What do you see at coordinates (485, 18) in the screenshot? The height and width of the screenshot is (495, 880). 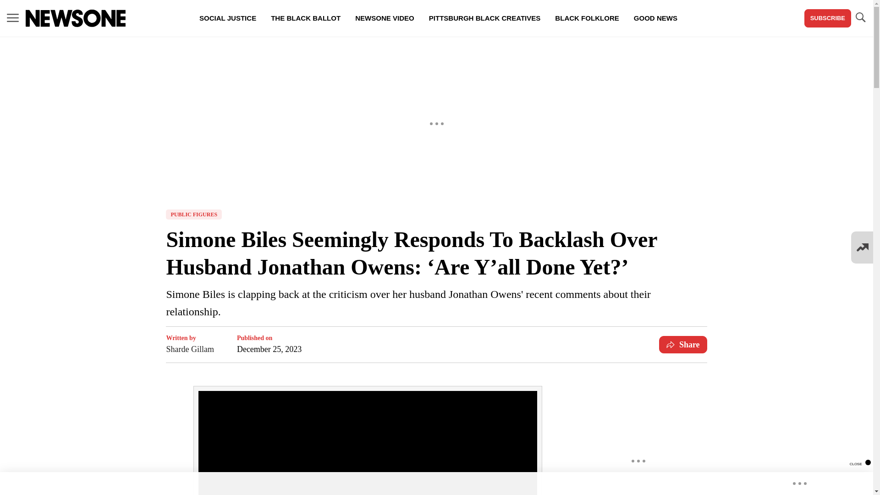 I see `PITTSBURGH BLACK CREATIVES` at bounding box center [485, 18].